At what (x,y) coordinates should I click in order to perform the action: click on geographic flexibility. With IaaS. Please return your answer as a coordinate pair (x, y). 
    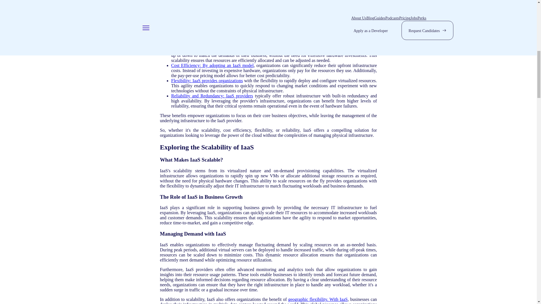
    Looking at the image, I should click on (318, 299).